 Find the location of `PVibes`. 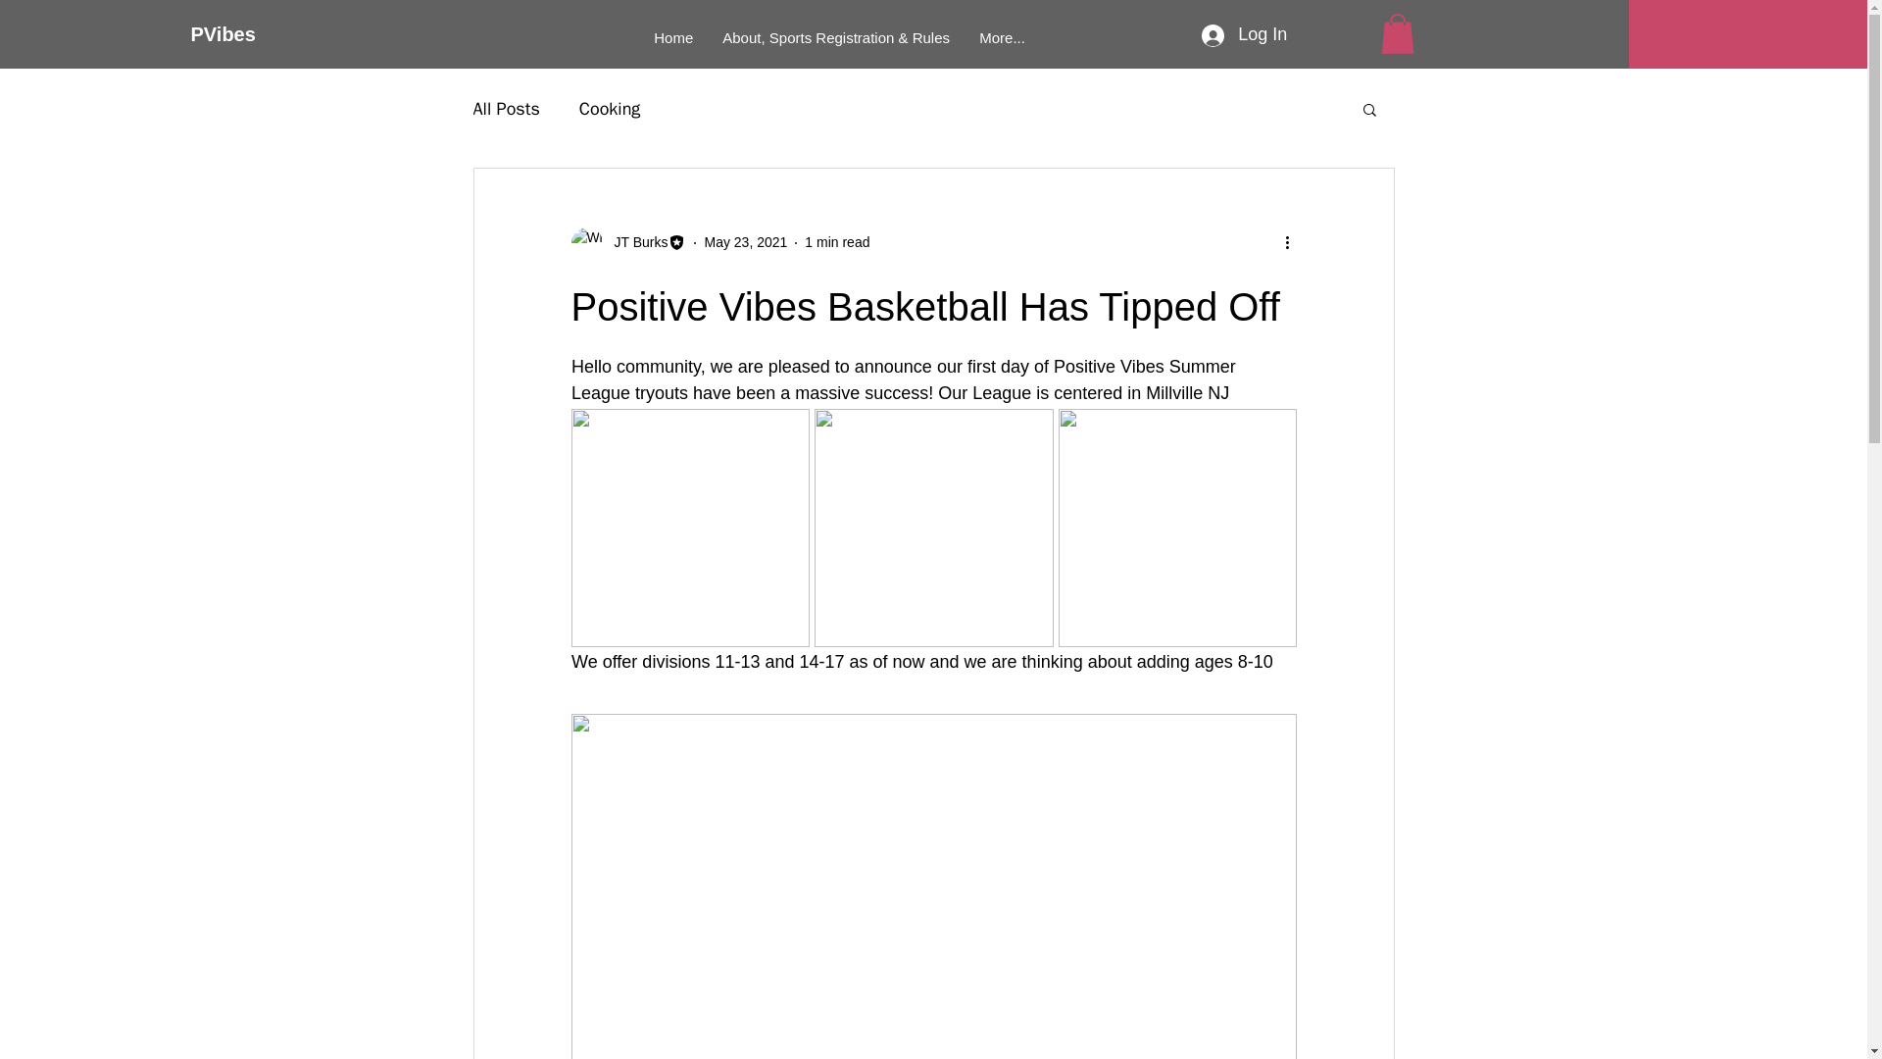

PVibes is located at coordinates (257, 33).